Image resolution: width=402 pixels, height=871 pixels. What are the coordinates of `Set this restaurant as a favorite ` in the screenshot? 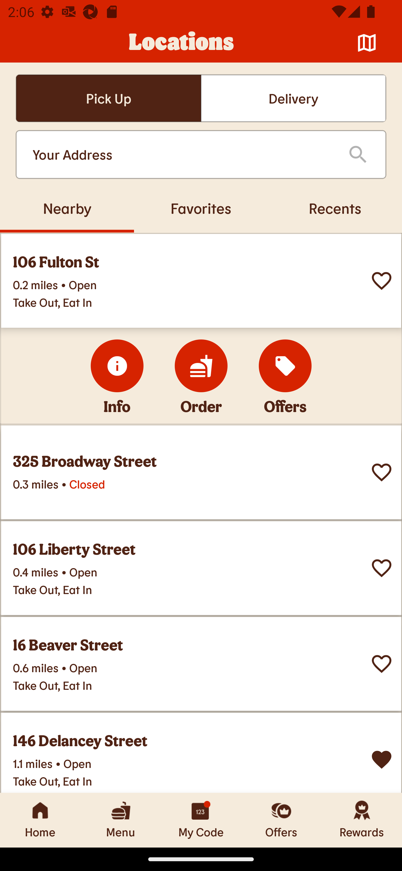 It's located at (382, 281).